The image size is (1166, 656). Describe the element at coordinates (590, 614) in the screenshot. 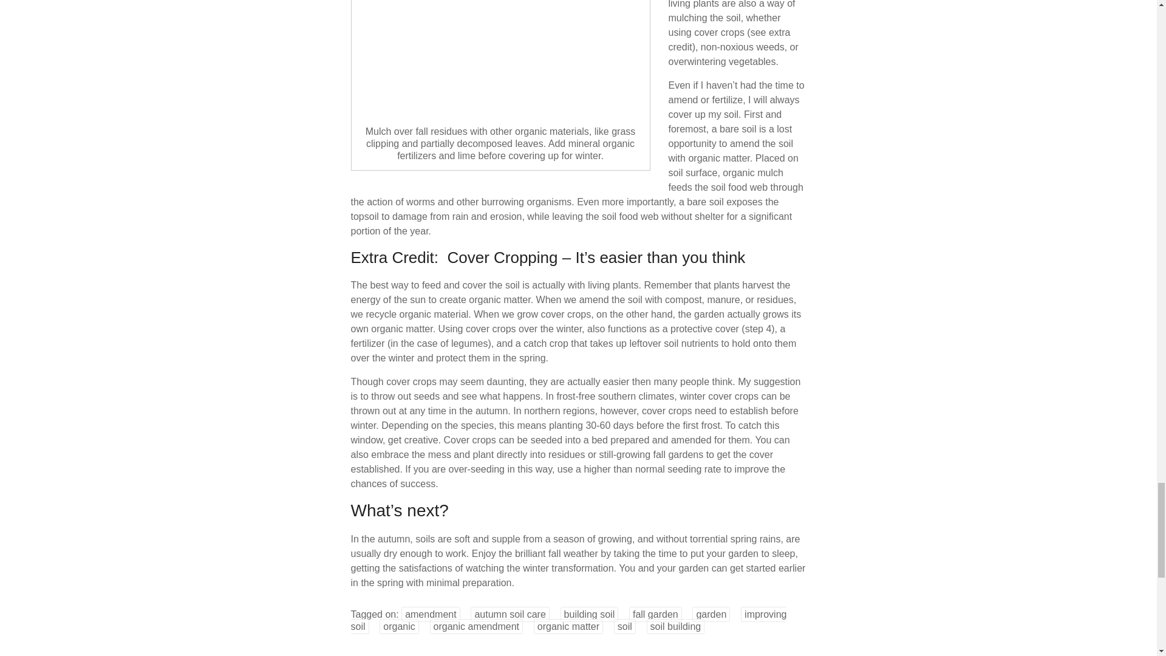

I see `building soil` at that location.